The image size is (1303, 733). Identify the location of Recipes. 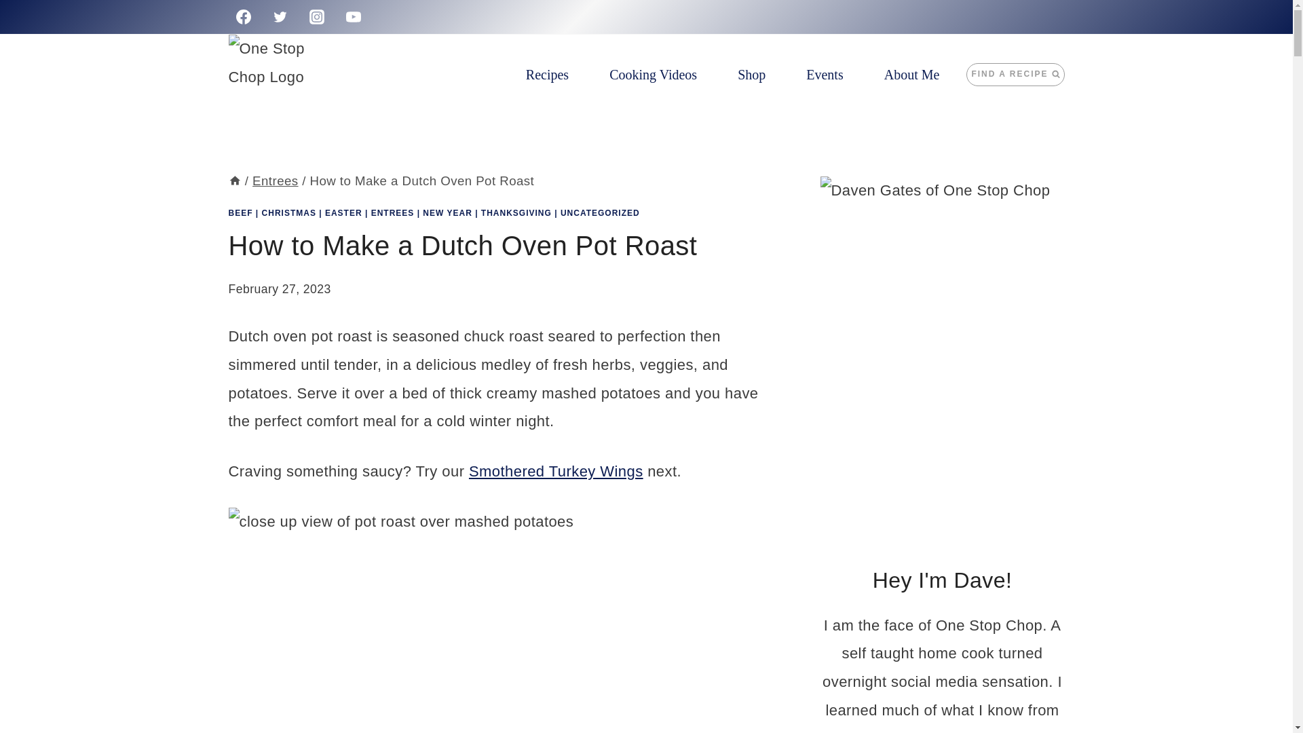
(547, 75).